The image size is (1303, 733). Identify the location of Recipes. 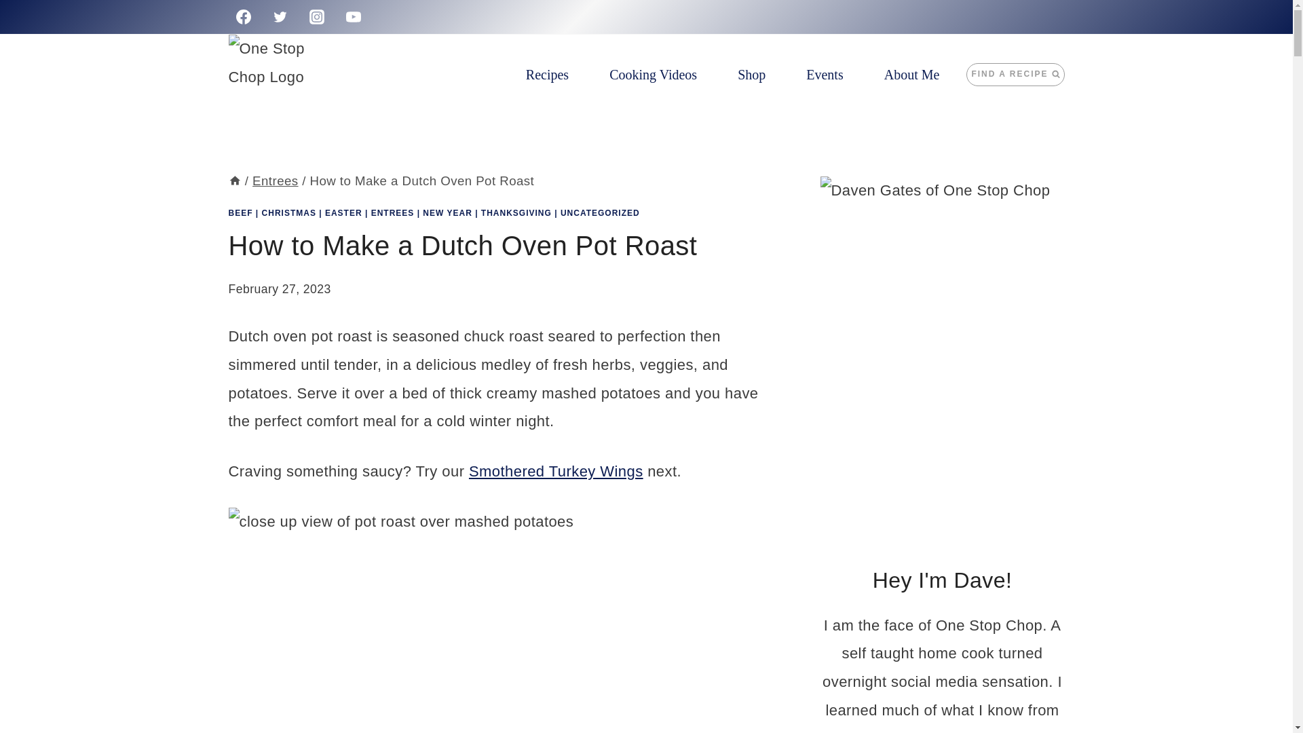
(547, 75).